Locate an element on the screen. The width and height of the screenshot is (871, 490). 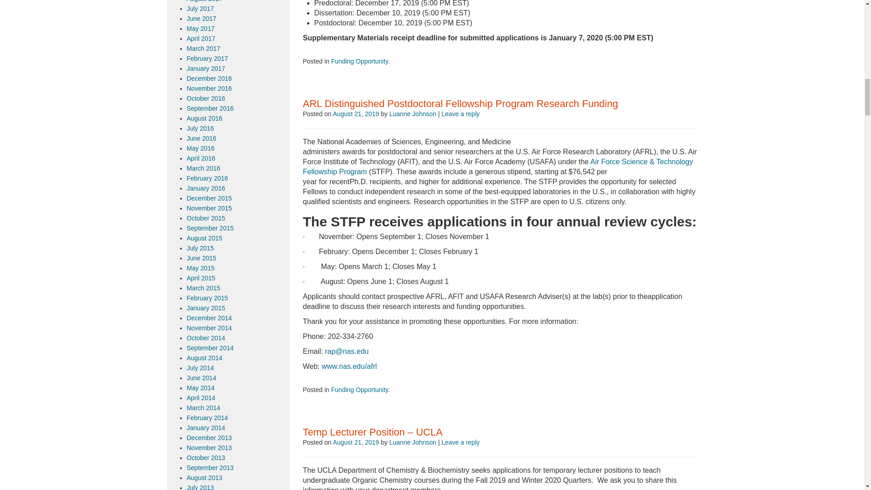
August 21, 2019 is located at coordinates (356, 114).